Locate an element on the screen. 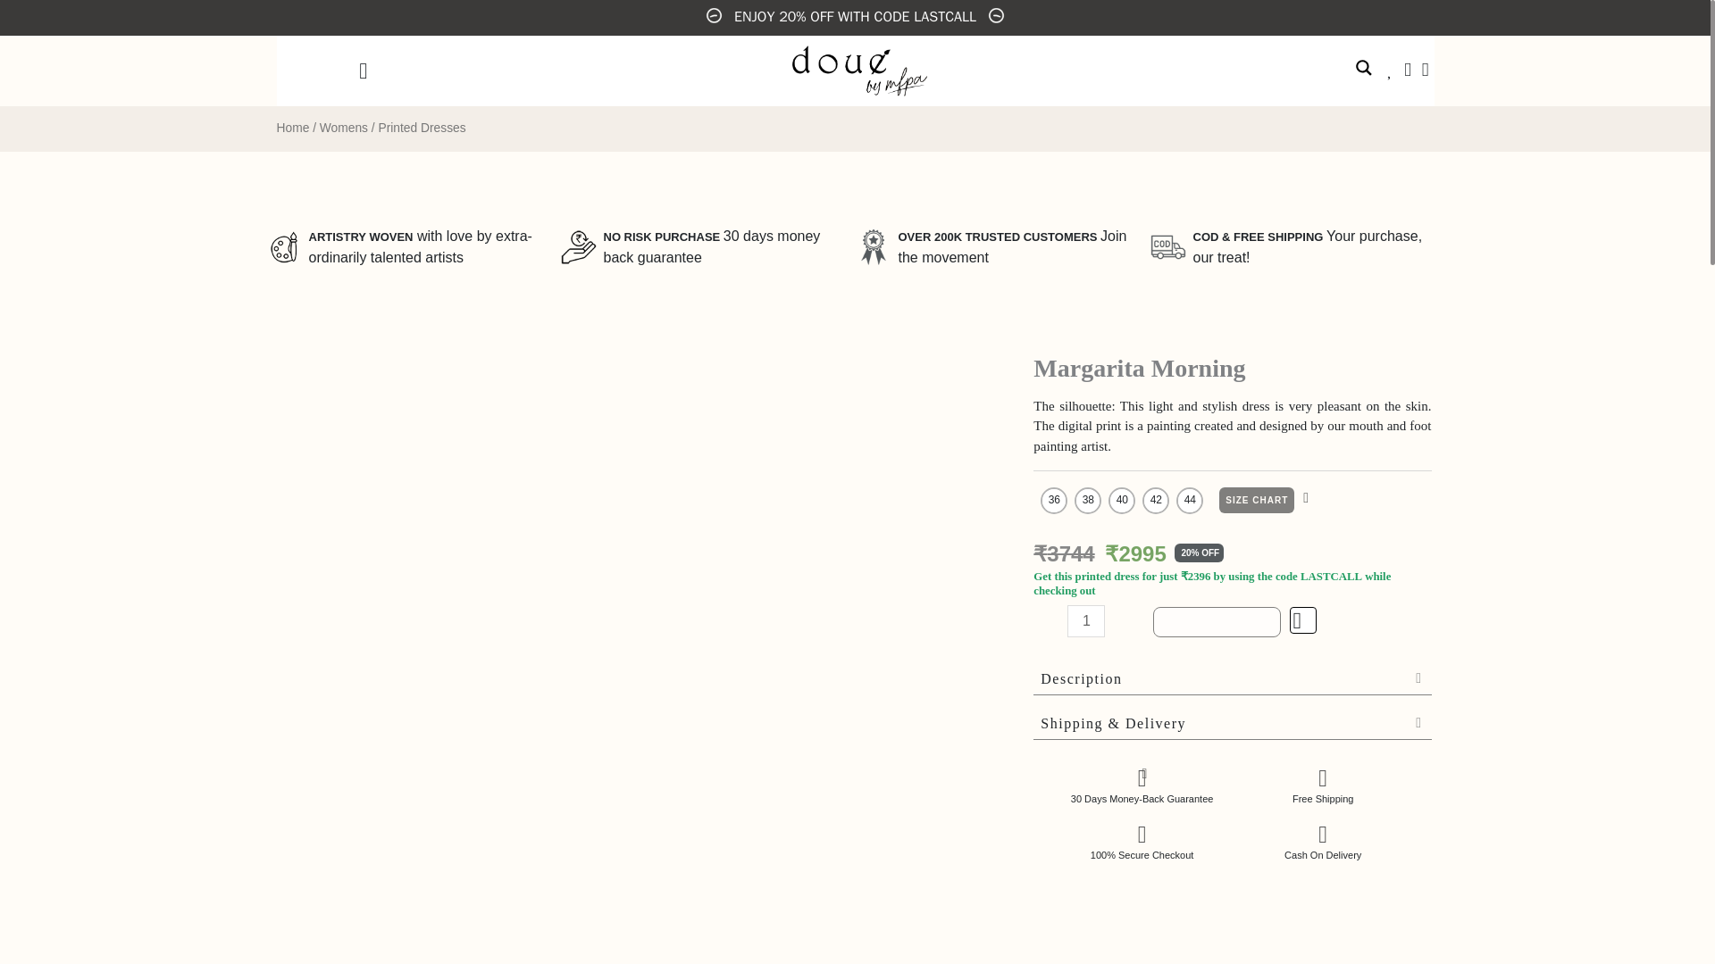 This screenshot has width=1715, height=964. 1 is located at coordinates (1085, 621).